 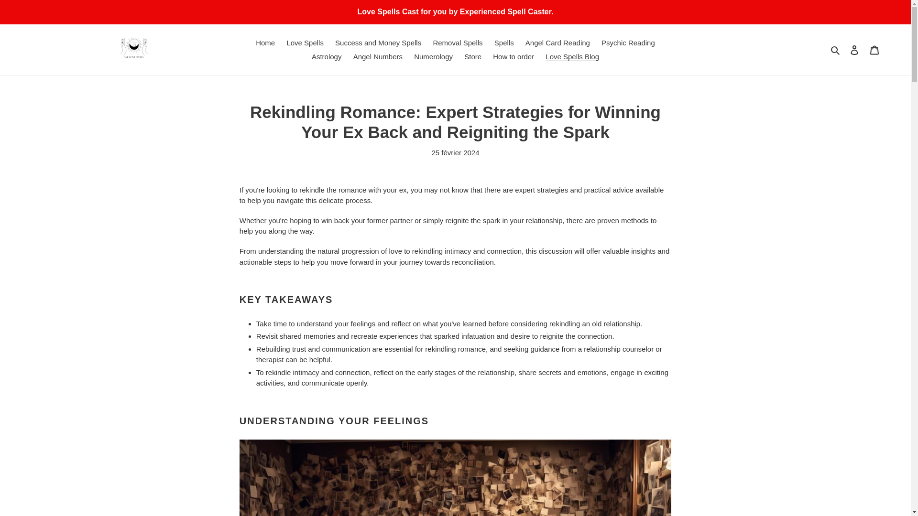 What do you see at coordinates (455, 11) in the screenshot?
I see `Love Spells Cast for you by Experienced Spell Caster.` at bounding box center [455, 11].